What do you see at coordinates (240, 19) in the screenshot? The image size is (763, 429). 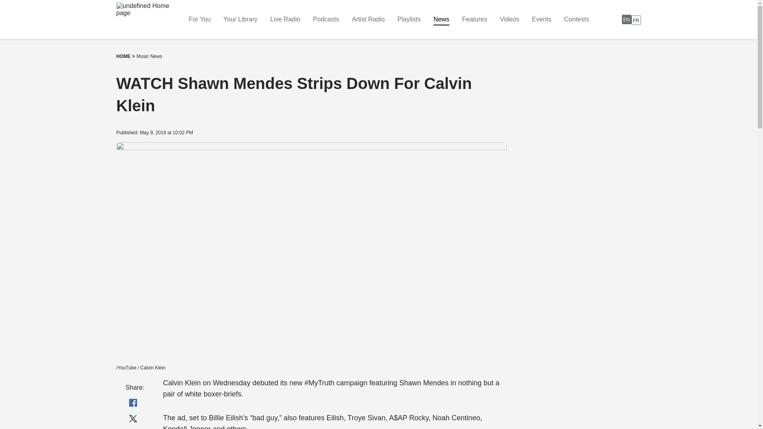 I see `Contests` at bounding box center [240, 19].